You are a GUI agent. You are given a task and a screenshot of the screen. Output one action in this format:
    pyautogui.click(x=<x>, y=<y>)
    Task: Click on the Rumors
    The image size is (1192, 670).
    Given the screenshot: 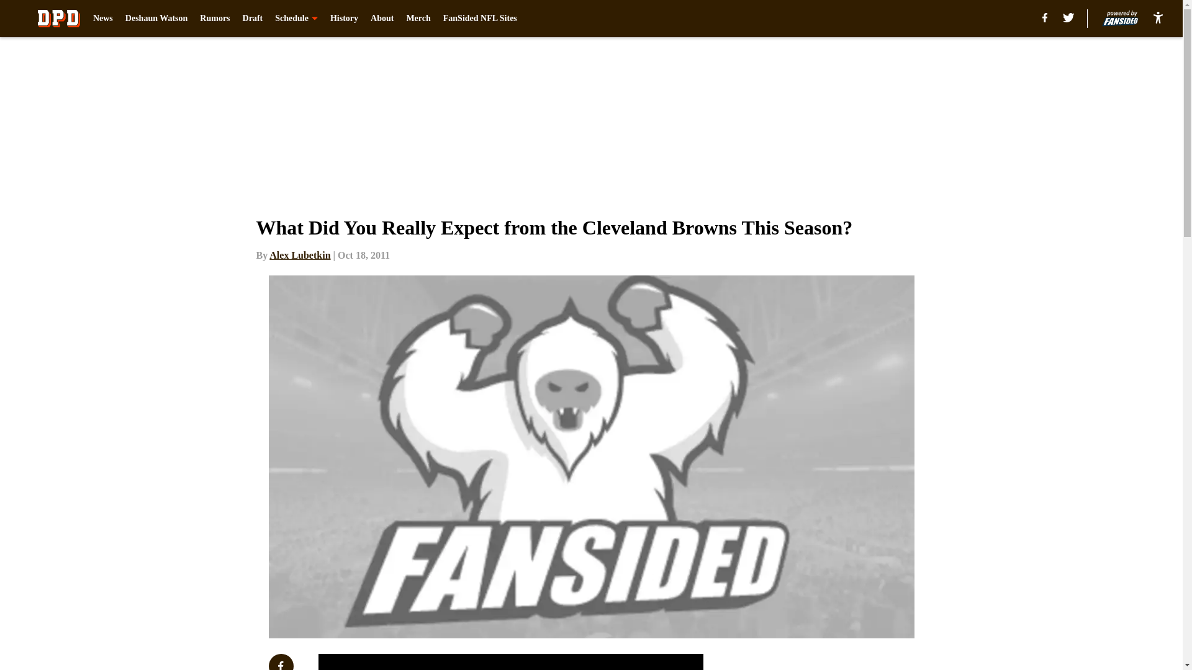 What is the action you would take?
    pyautogui.click(x=215, y=19)
    